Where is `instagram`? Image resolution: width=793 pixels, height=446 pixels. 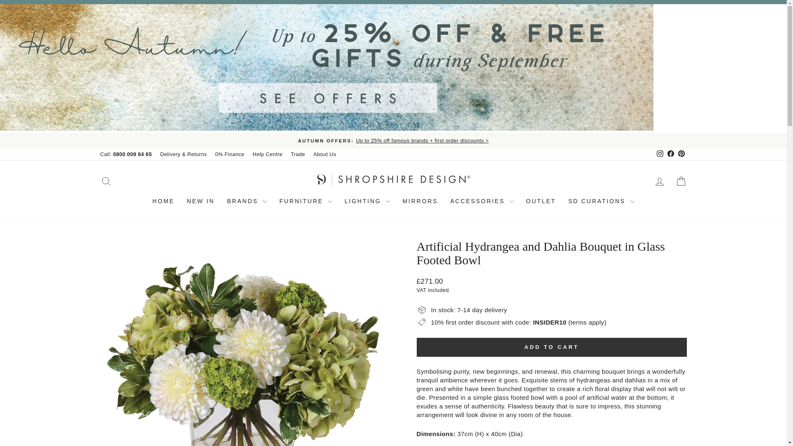
instagram is located at coordinates (660, 154).